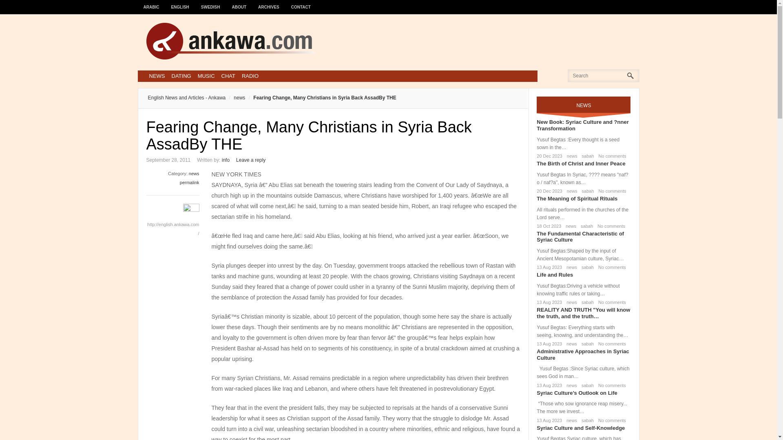 The height and width of the screenshot is (440, 783). I want to click on ARCHIVES, so click(269, 3).